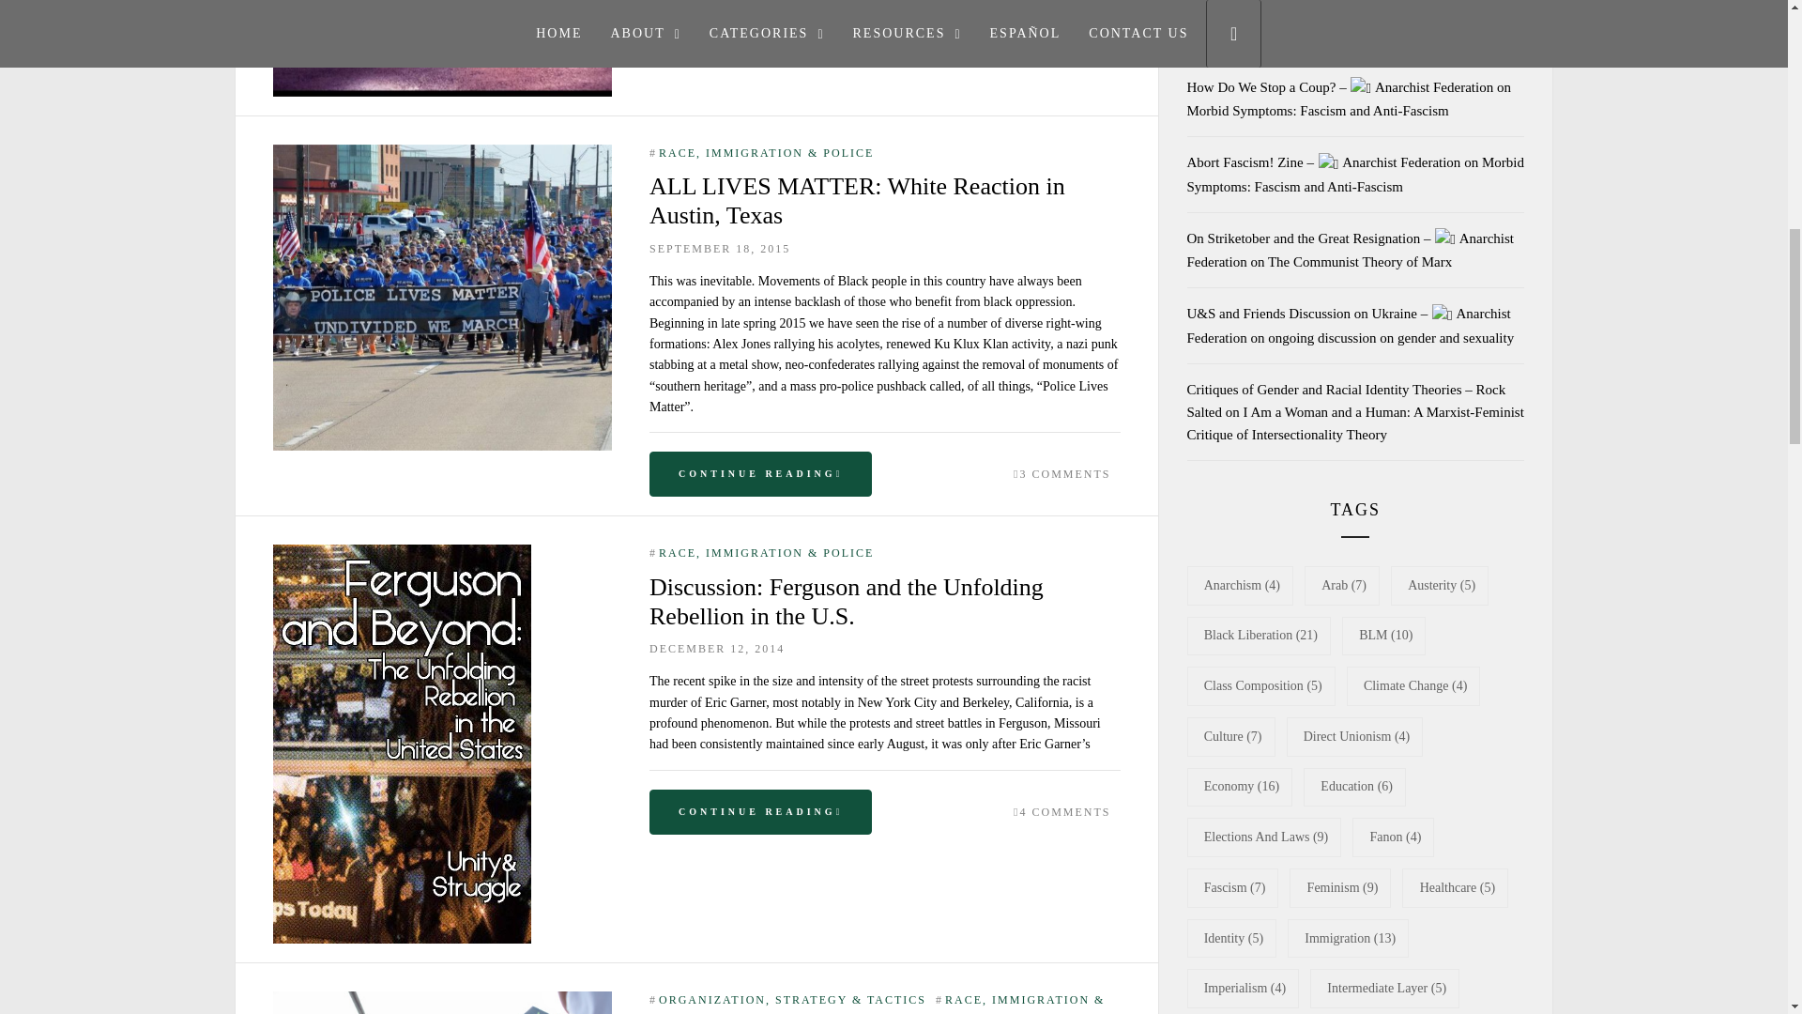 The image size is (1802, 1014). What do you see at coordinates (443, 154) in the screenshot?
I see `ALL LIVES MATTER: White Reaction in Austin, Texas` at bounding box center [443, 154].